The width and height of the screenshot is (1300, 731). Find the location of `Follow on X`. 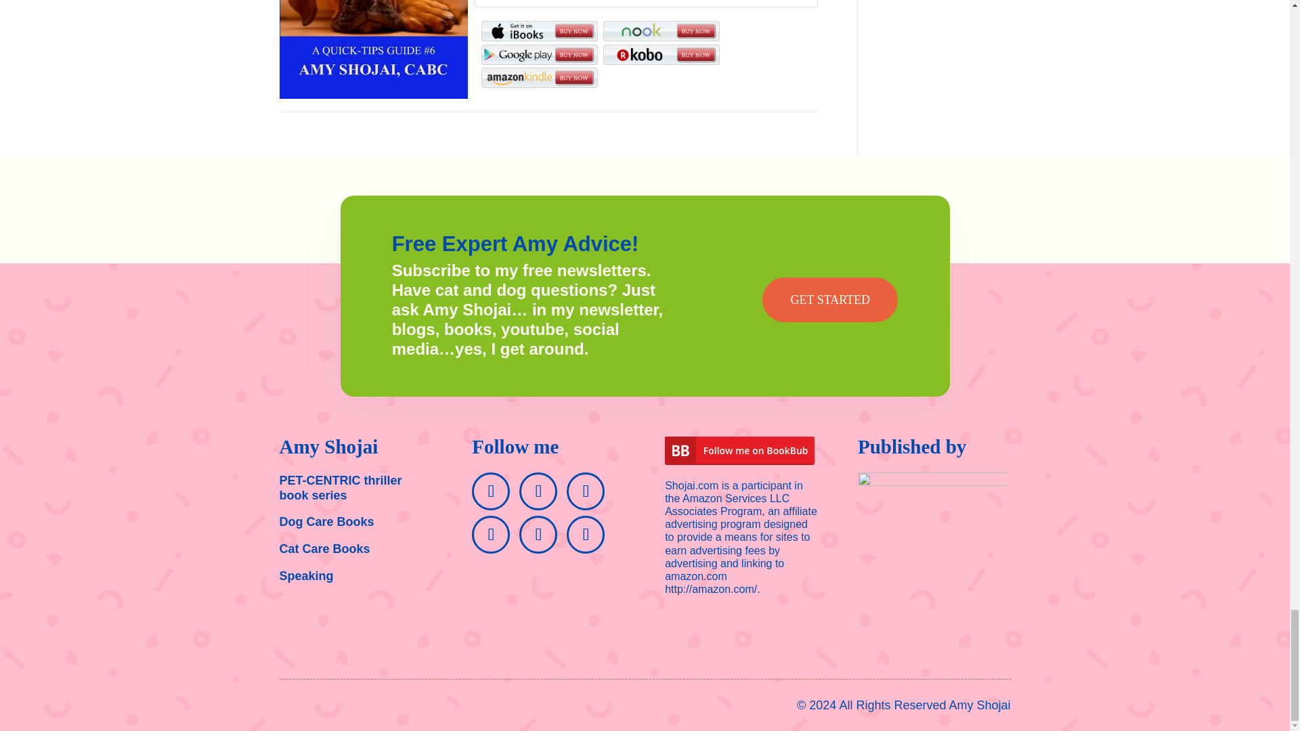

Follow on X is located at coordinates (538, 491).